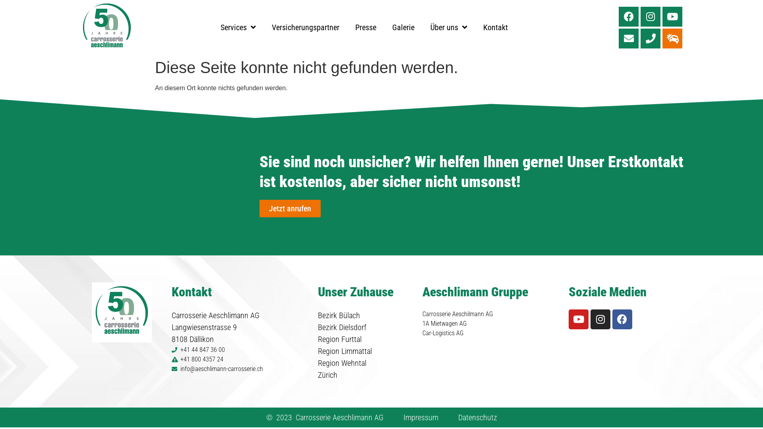  Describe the element at coordinates (241, 359) in the screenshot. I see `+41 800 4357 24` at that location.